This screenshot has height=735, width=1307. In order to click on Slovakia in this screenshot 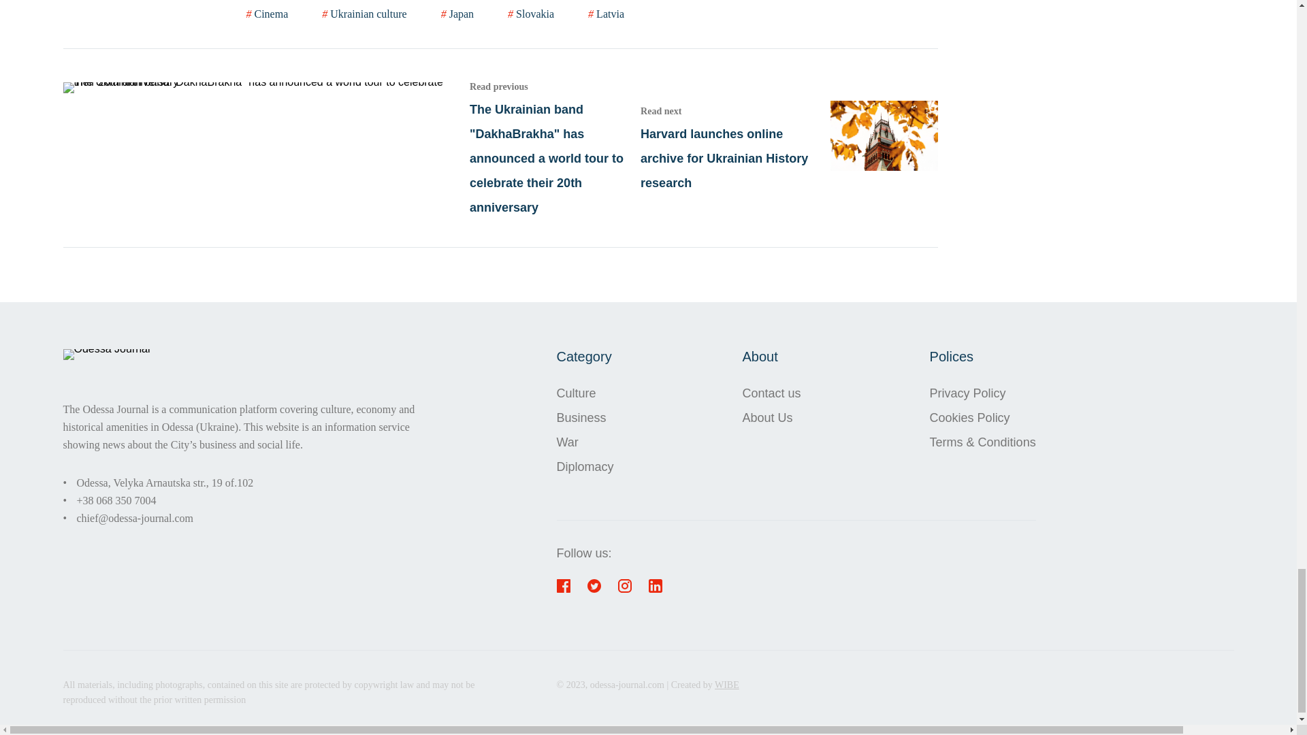, I will do `click(531, 13)`.